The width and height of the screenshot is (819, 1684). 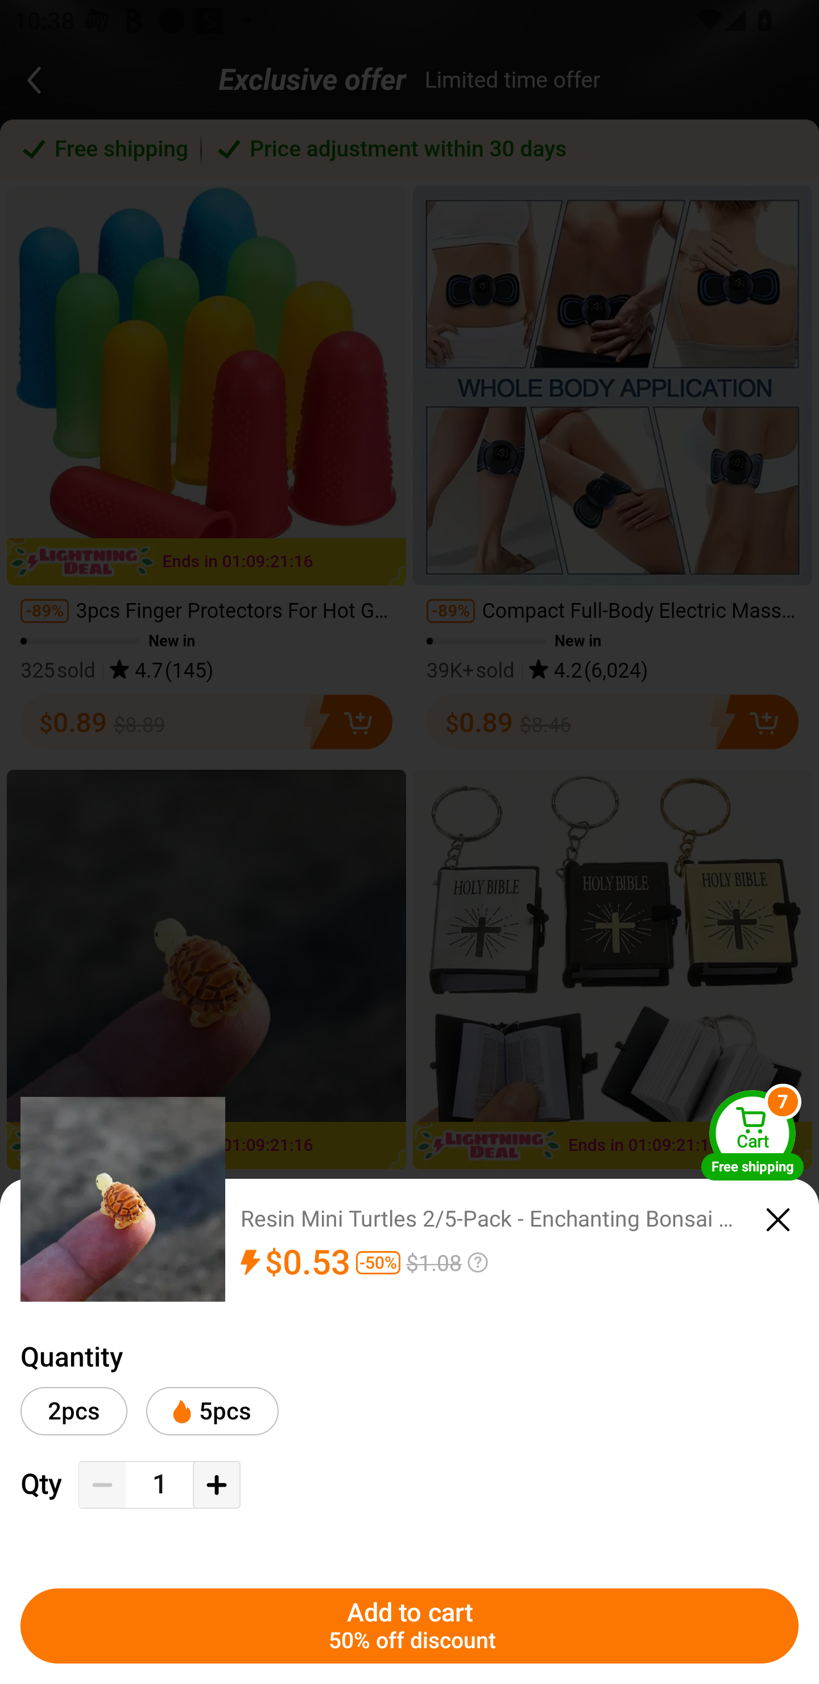 What do you see at coordinates (409, 1626) in the screenshot?
I see `Add to cart  50% off discount` at bounding box center [409, 1626].